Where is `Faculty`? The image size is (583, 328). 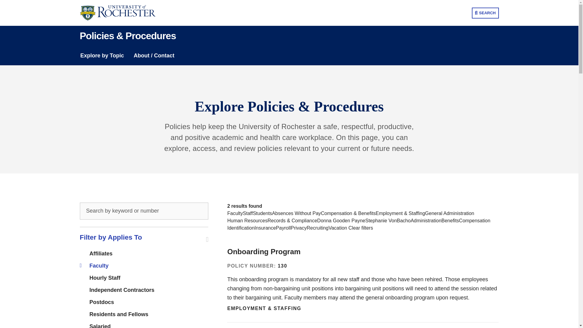
Faculty is located at coordinates (99, 266).